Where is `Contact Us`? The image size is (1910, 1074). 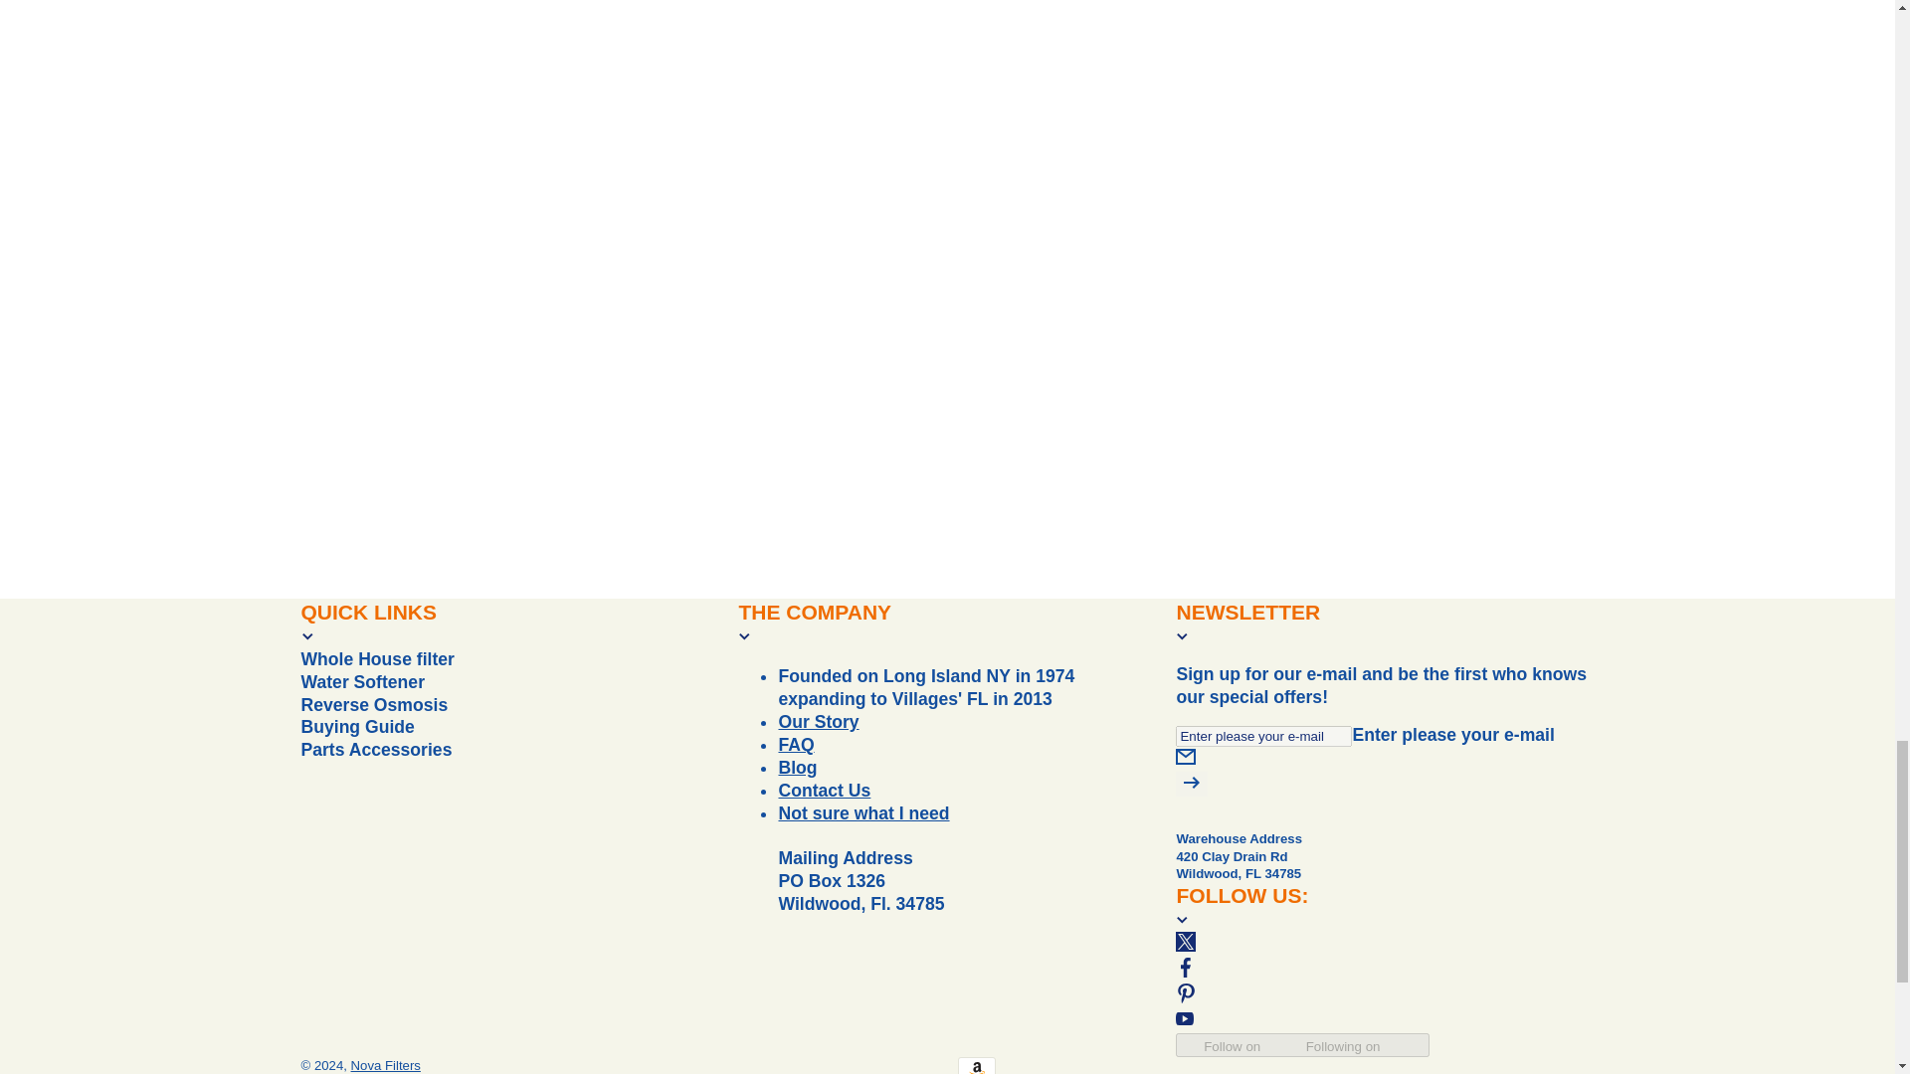
Contact Us is located at coordinates (863, 813).